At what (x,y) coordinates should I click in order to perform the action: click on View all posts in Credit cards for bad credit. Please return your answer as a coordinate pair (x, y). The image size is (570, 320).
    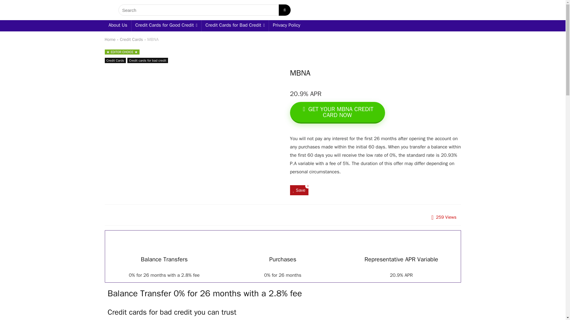
    Looking at the image, I should click on (148, 60).